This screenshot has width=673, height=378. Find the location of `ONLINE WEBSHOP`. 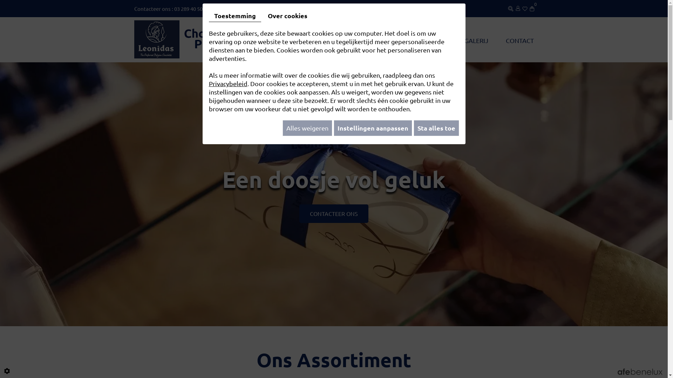

ONLINE WEBSHOP is located at coordinates (374, 41).